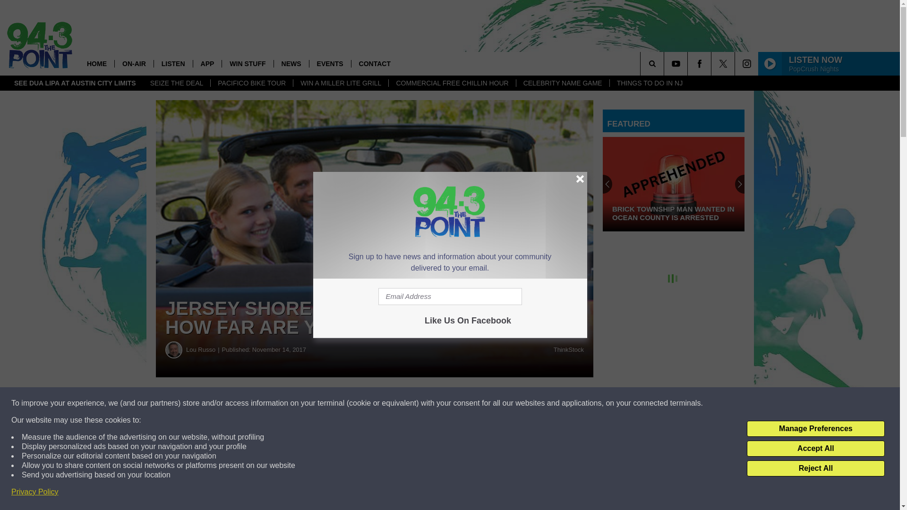 This screenshot has height=510, width=907. I want to click on CELEBRITY NAME GAME, so click(563, 83).